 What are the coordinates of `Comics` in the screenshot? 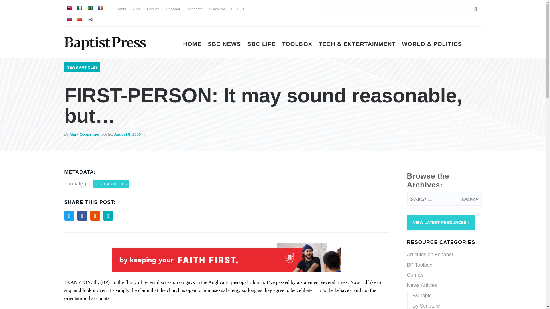 It's located at (153, 9).